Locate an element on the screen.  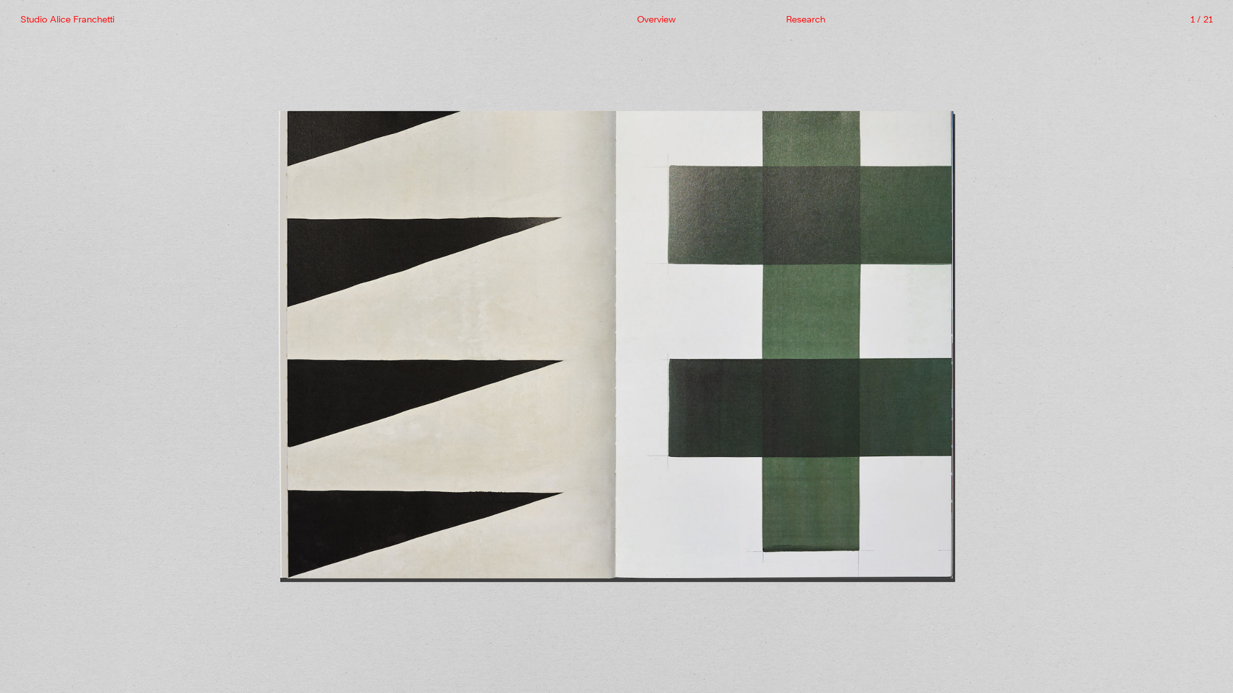
Overview is located at coordinates (701, 20).